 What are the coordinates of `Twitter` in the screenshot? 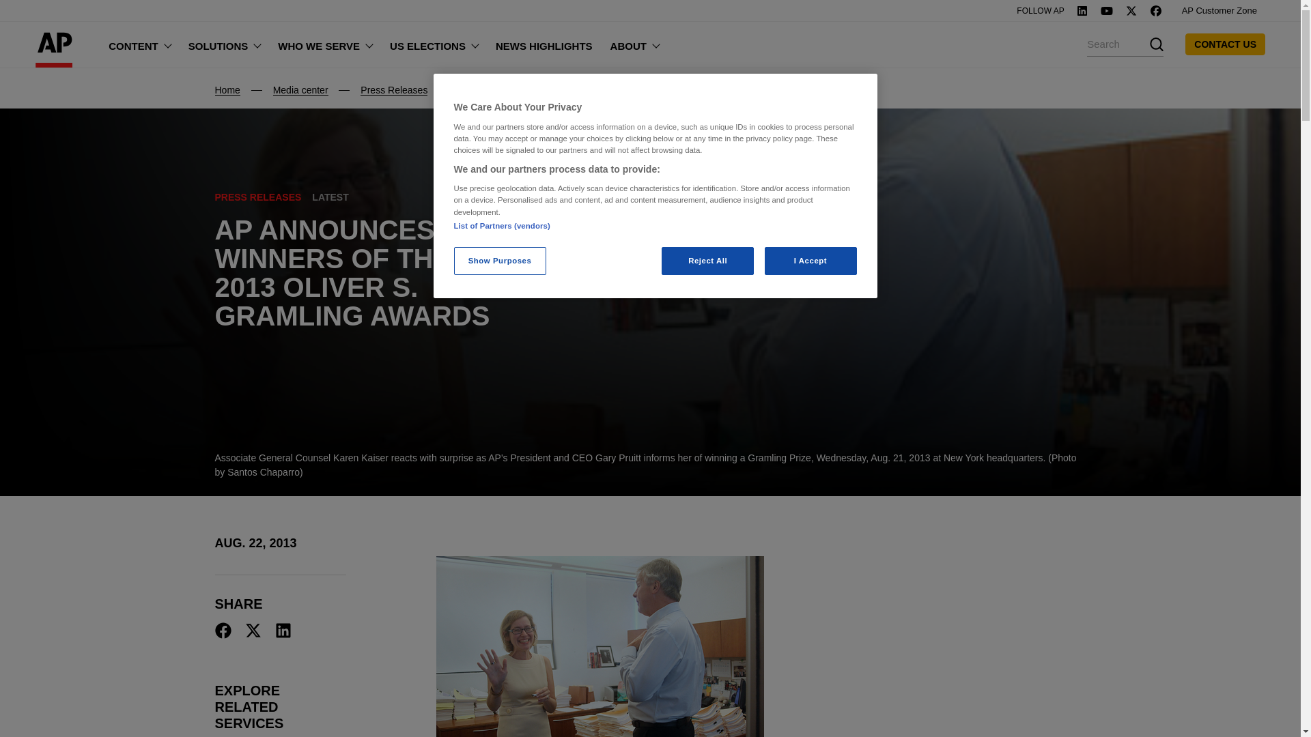 It's located at (1131, 10).